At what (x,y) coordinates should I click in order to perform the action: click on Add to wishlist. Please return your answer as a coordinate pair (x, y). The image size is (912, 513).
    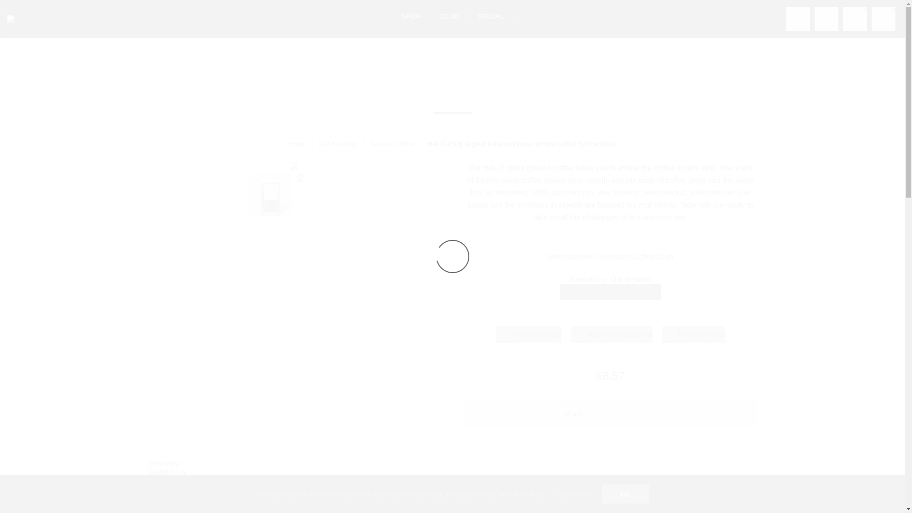
    Looking at the image, I should click on (528, 334).